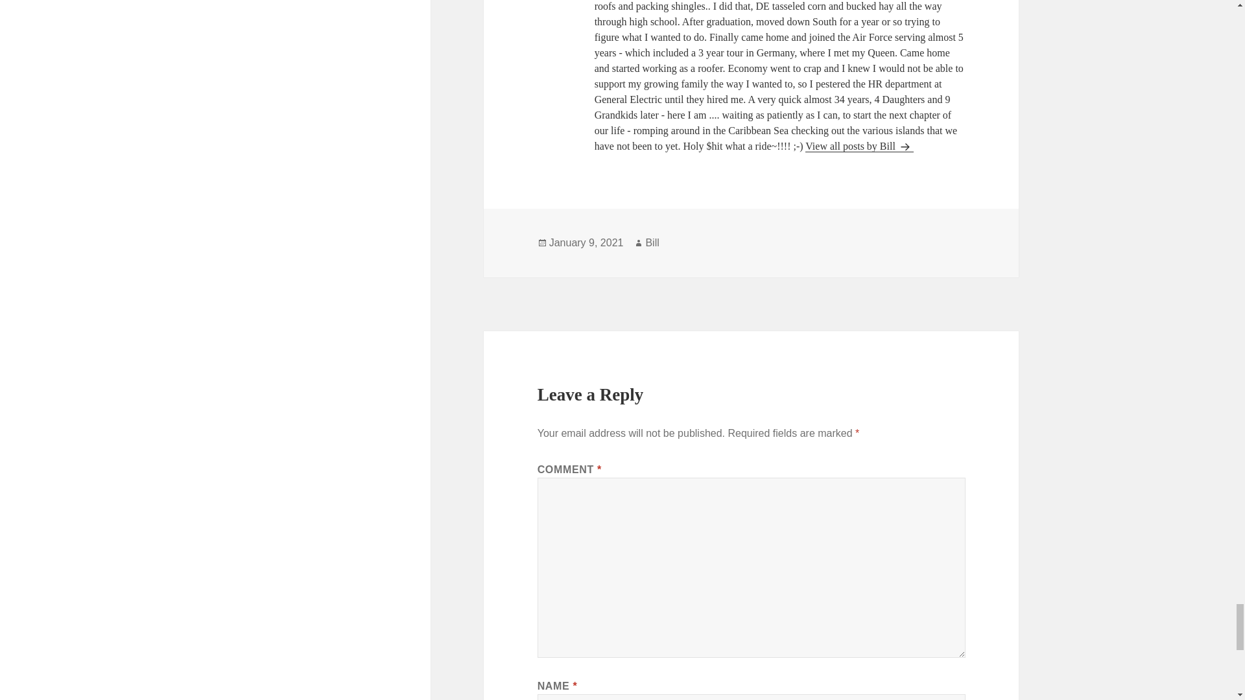 The height and width of the screenshot is (700, 1245). Describe the element at coordinates (860, 146) in the screenshot. I see `View all posts by Bill` at that location.